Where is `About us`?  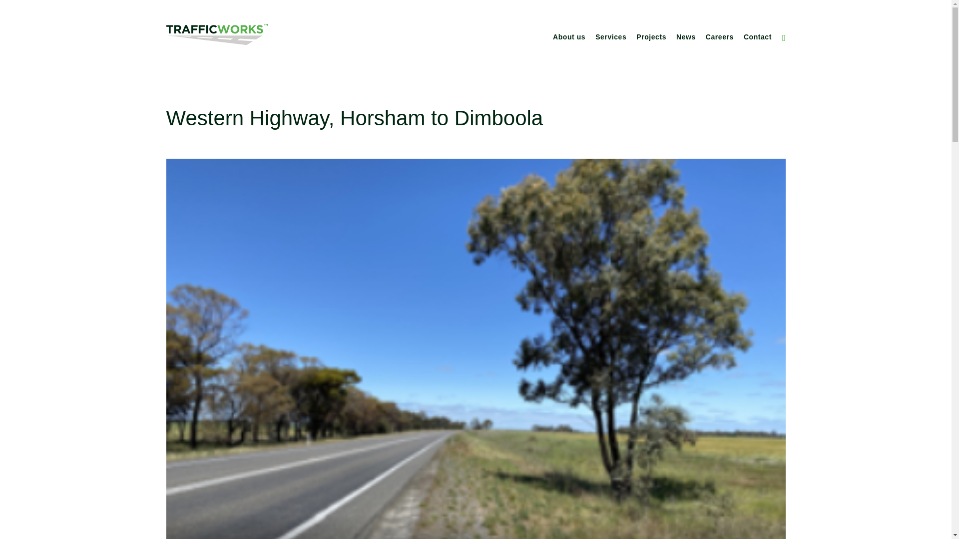
About us is located at coordinates (569, 37).